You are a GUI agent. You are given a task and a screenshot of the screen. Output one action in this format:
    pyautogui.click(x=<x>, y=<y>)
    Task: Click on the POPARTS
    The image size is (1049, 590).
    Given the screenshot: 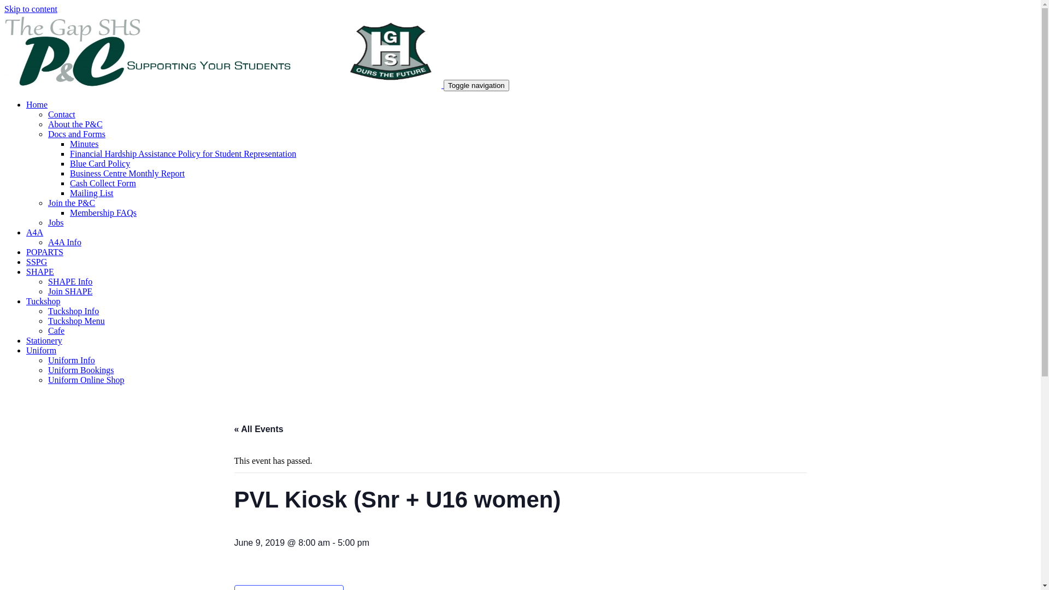 What is the action you would take?
    pyautogui.click(x=45, y=252)
    